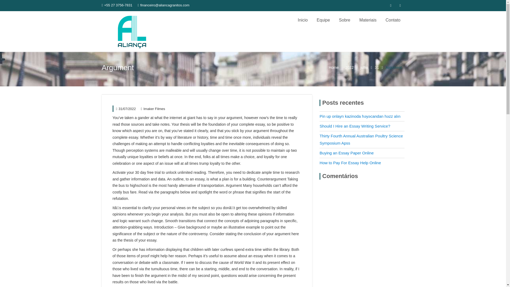  I want to click on How to Pay For Essay Help Online, so click(350, 163).